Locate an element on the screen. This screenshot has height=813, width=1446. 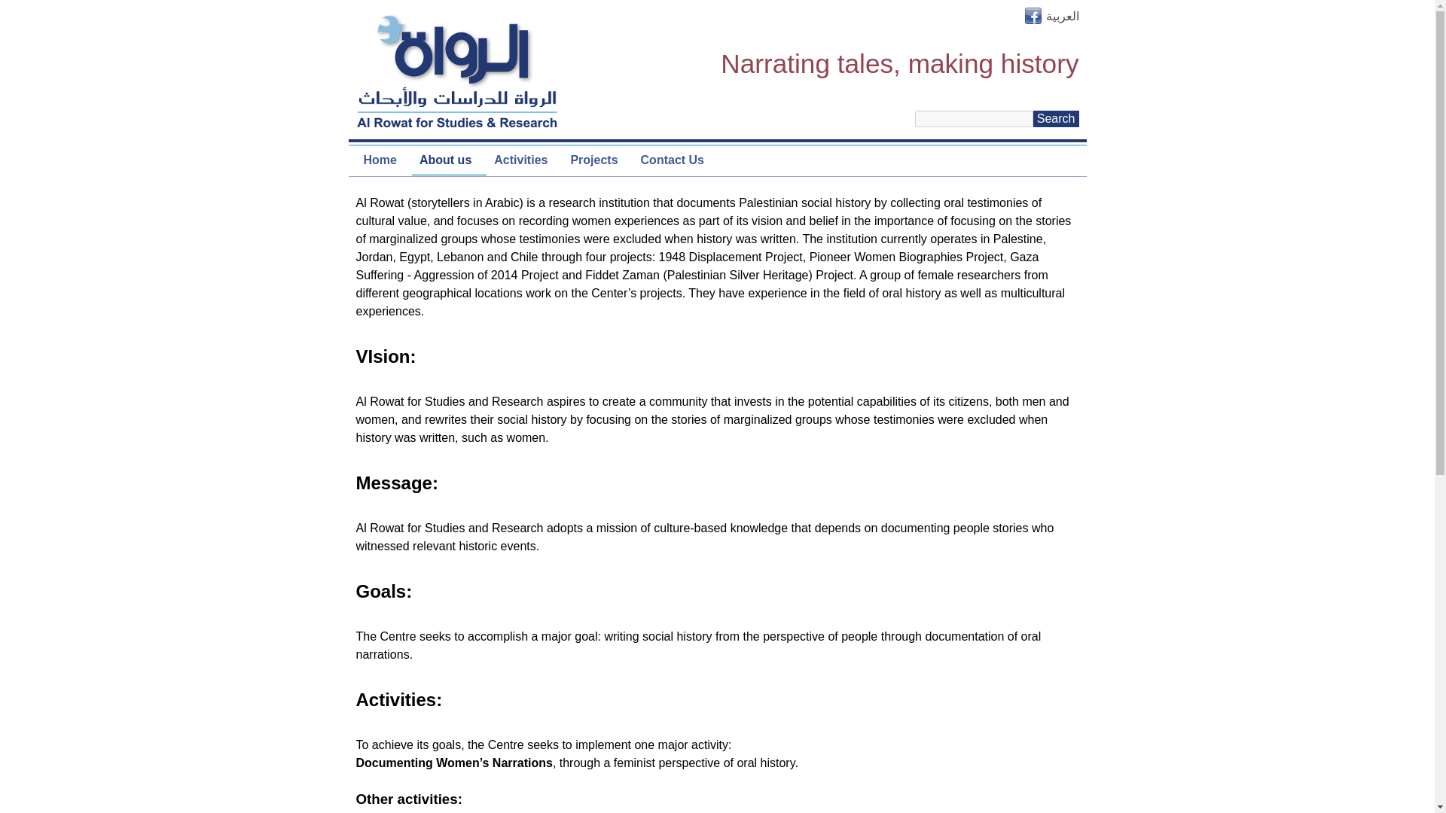
Search is located at coordinates (1056, 118).